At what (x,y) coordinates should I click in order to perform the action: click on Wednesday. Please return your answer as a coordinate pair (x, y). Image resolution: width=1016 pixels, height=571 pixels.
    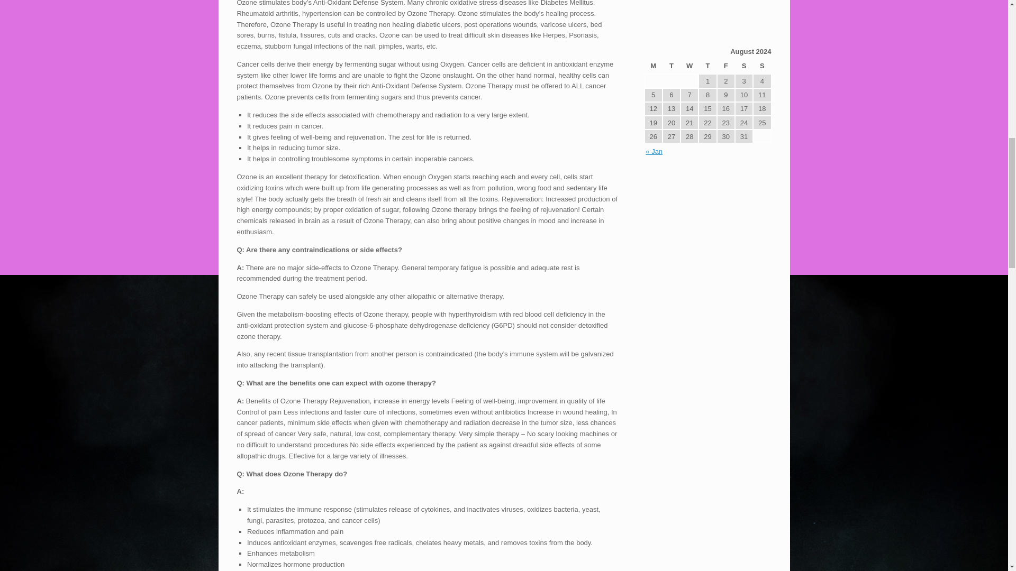
    Looking at the image, I should click on (690, 67).